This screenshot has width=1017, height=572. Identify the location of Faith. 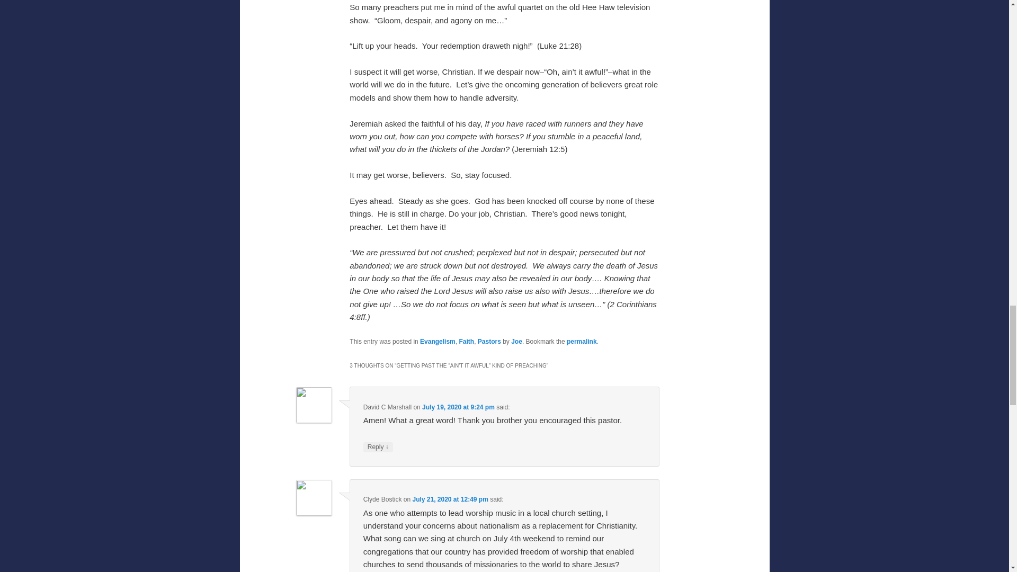
(466, 342).